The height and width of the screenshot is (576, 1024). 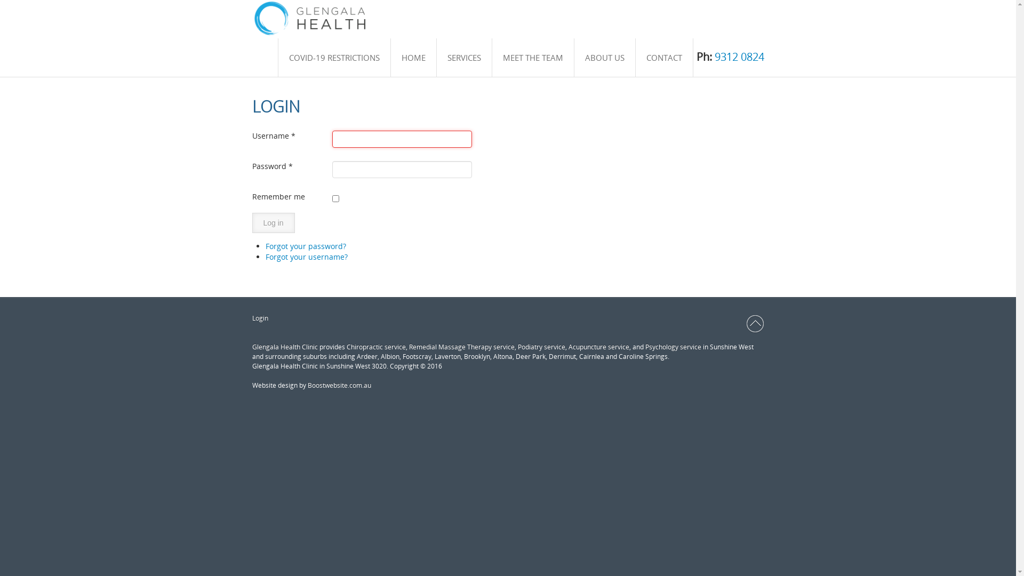 What do you see at coordinates (260, 318) in the screenshot?
I see `Login` at bounding box center [260, 318].